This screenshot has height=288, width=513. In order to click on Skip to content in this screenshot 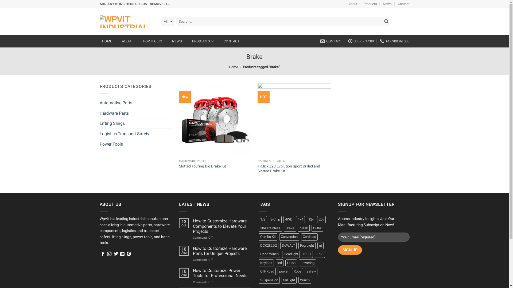, I will do `click(0, 0)`.